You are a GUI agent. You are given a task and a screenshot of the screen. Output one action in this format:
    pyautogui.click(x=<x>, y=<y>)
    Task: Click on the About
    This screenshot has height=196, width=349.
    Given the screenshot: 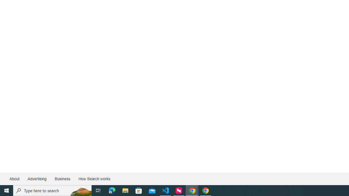 What is the action you would take?
    pyautogui.click(x=15, y=179)
    